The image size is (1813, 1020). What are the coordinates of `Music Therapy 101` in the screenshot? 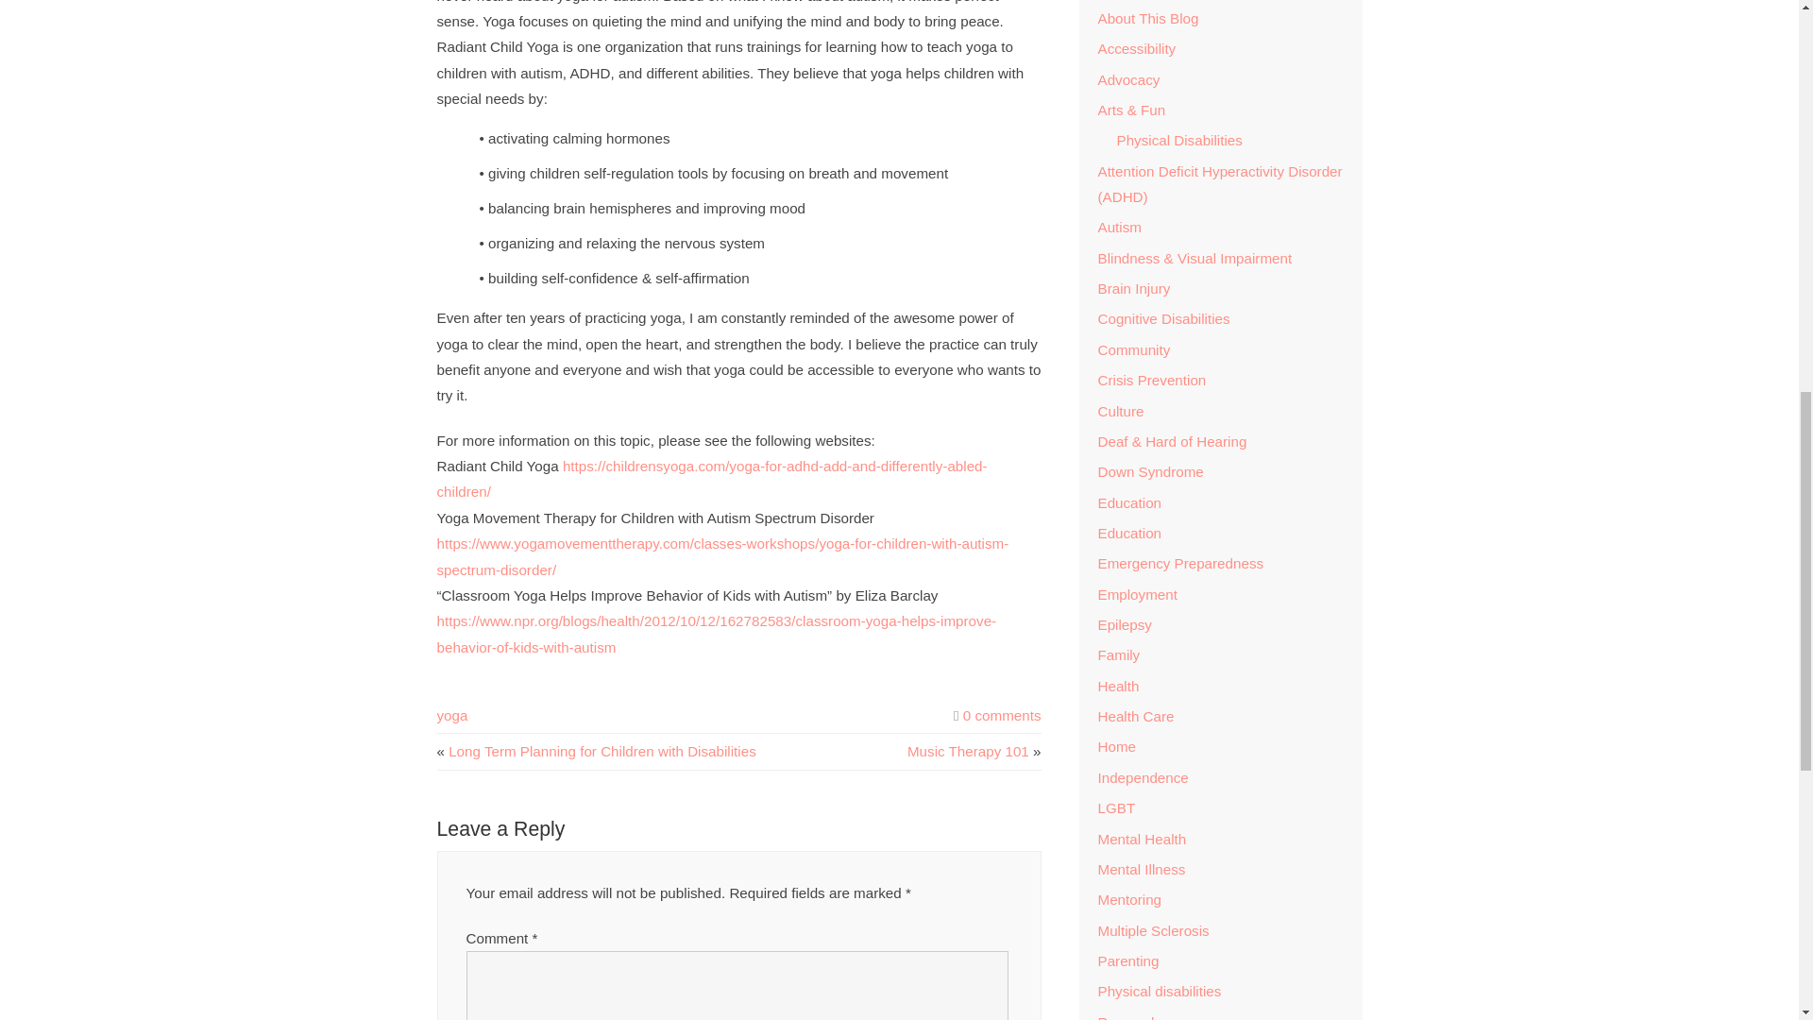 It's located at (969, 751).